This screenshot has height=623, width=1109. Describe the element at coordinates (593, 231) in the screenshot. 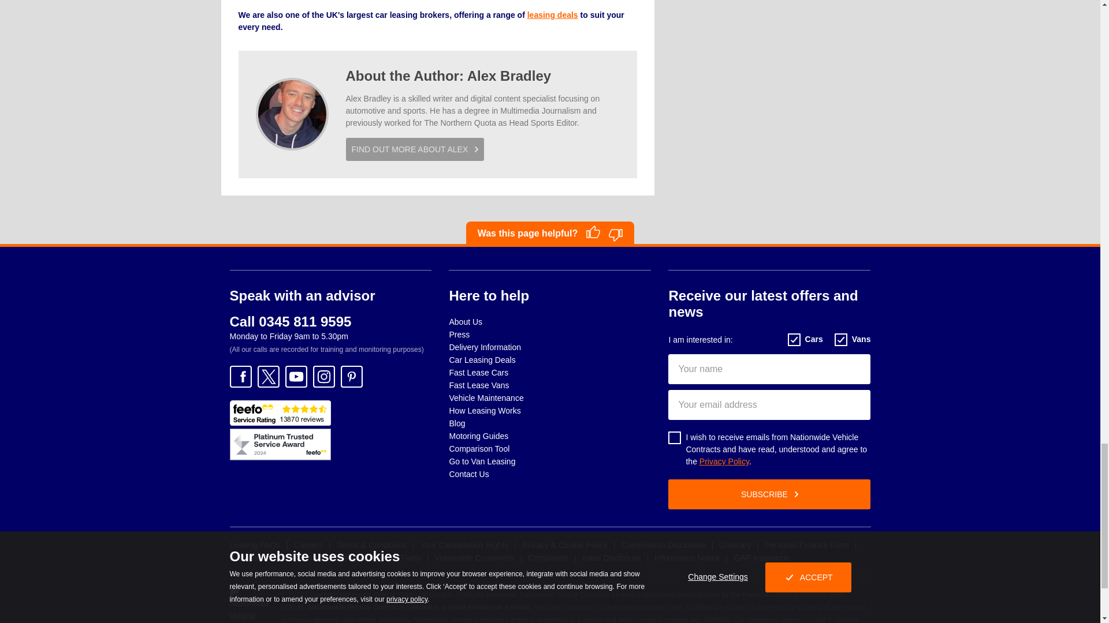

I see `yes` at that location.